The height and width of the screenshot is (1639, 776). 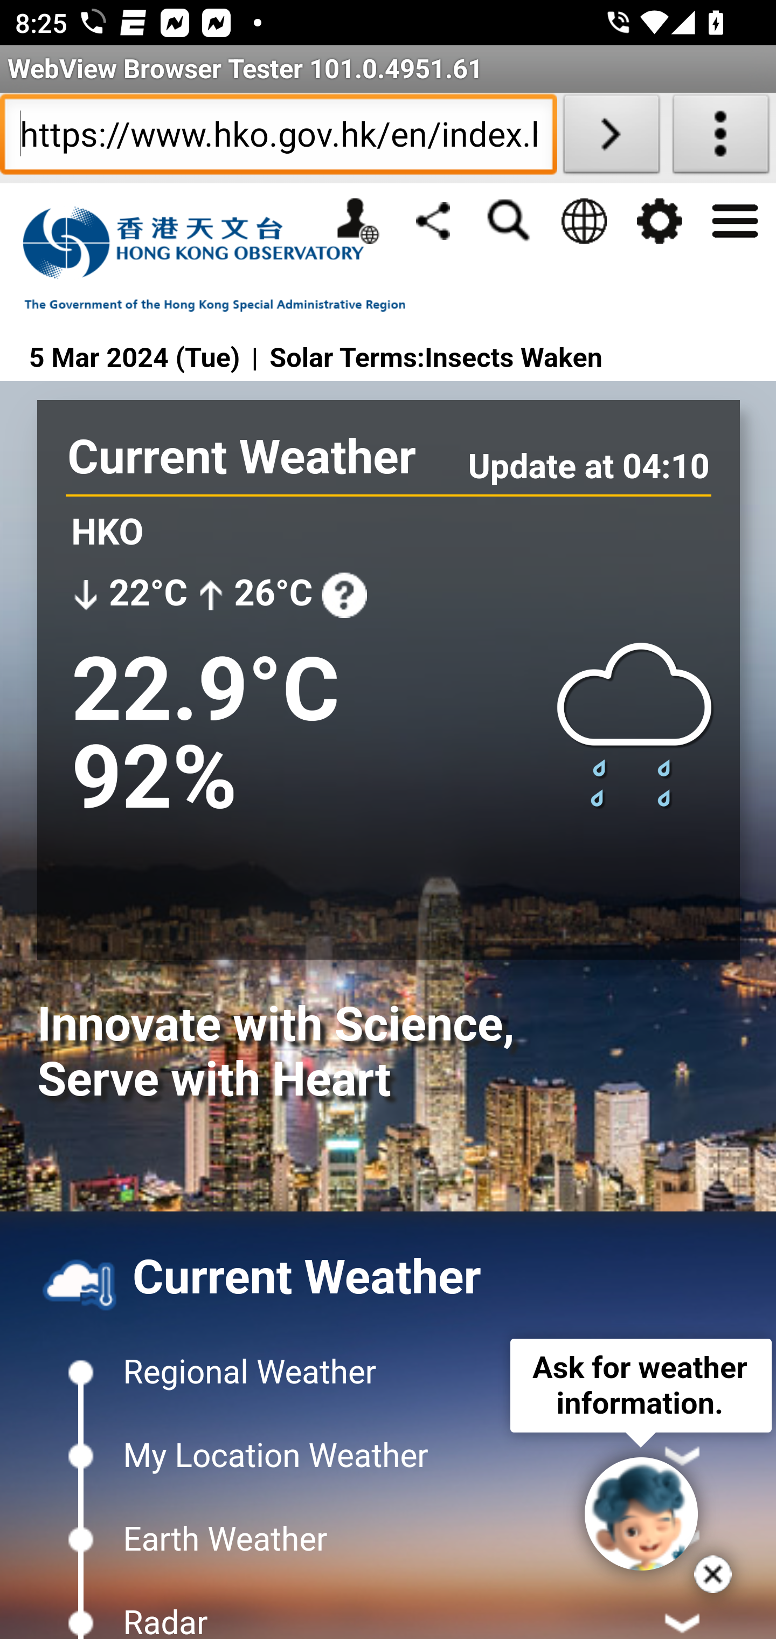 What do you see at coordinates (388, 1540) in the screenshot?
I see `Earth Weather` at bounding box center [388, 1540].